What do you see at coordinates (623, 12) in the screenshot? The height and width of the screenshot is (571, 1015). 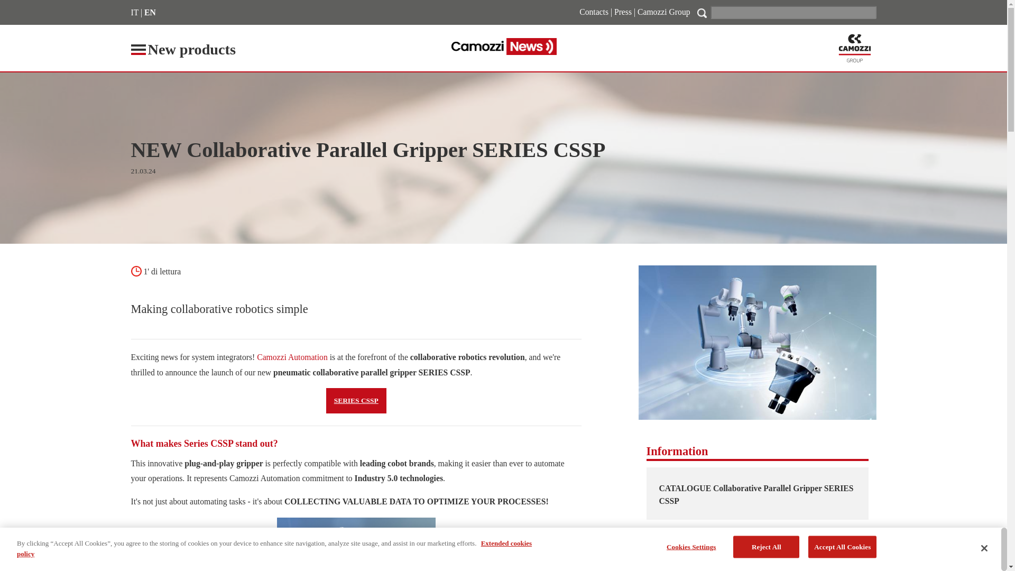 I see `Press` at bounding box center [623, 12].